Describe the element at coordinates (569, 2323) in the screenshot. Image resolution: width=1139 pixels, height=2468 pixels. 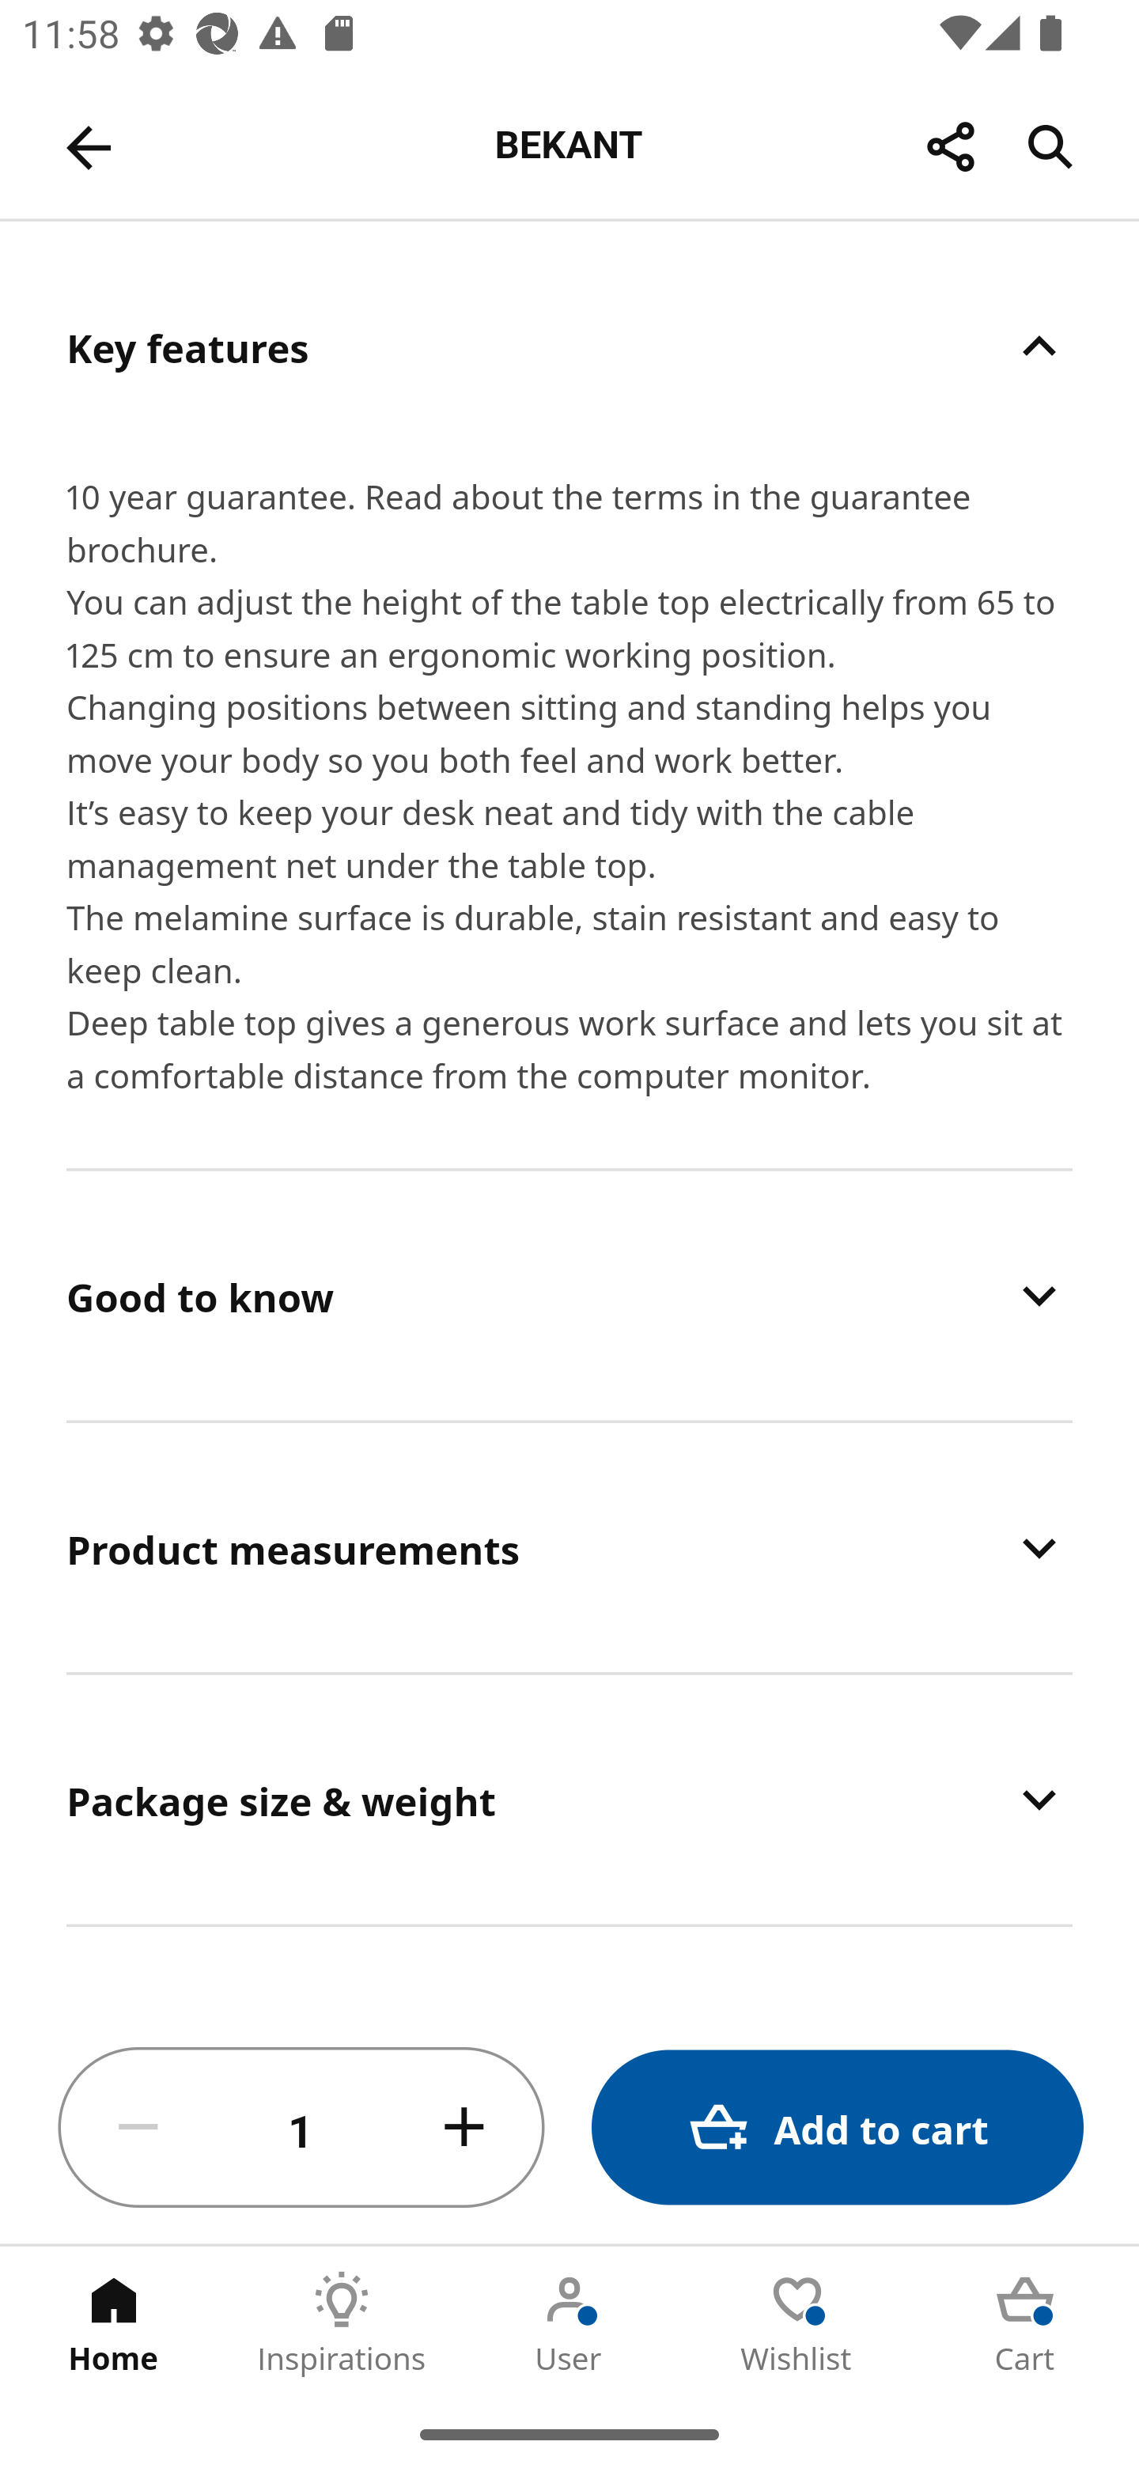
I see `User
Tab 3 of 5` at that location.